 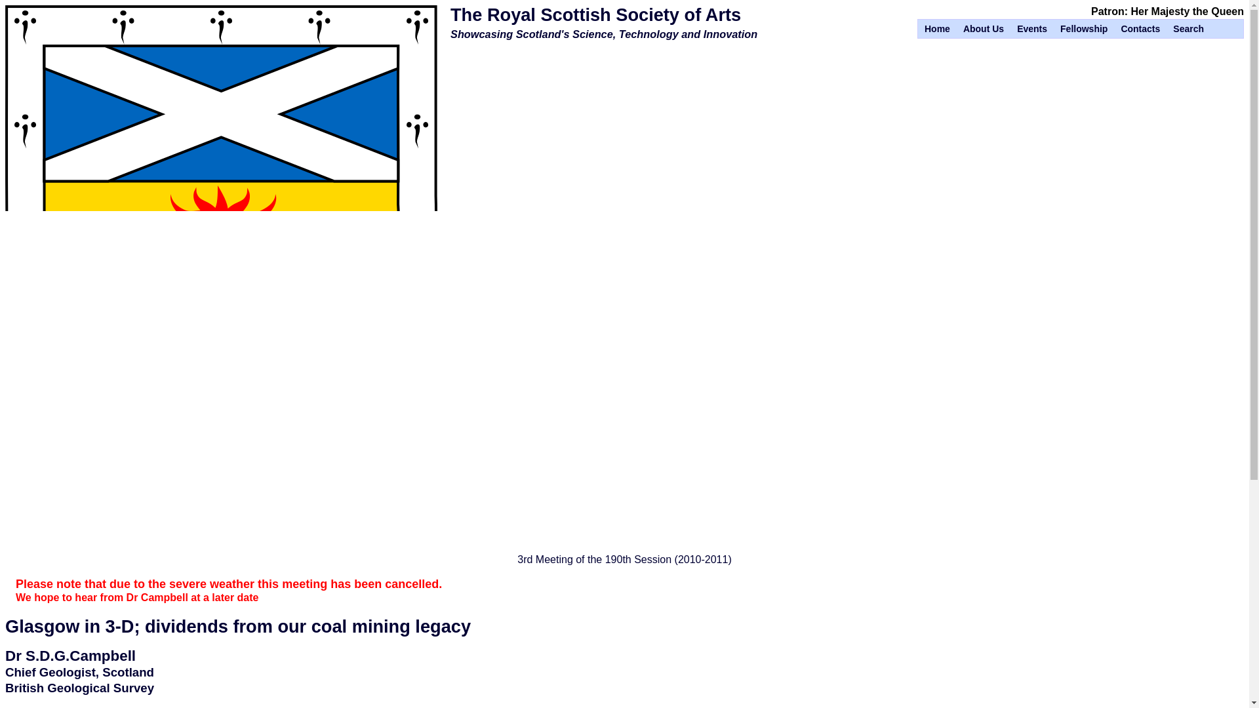 I want to click on Home, so click(x=937, y=28).